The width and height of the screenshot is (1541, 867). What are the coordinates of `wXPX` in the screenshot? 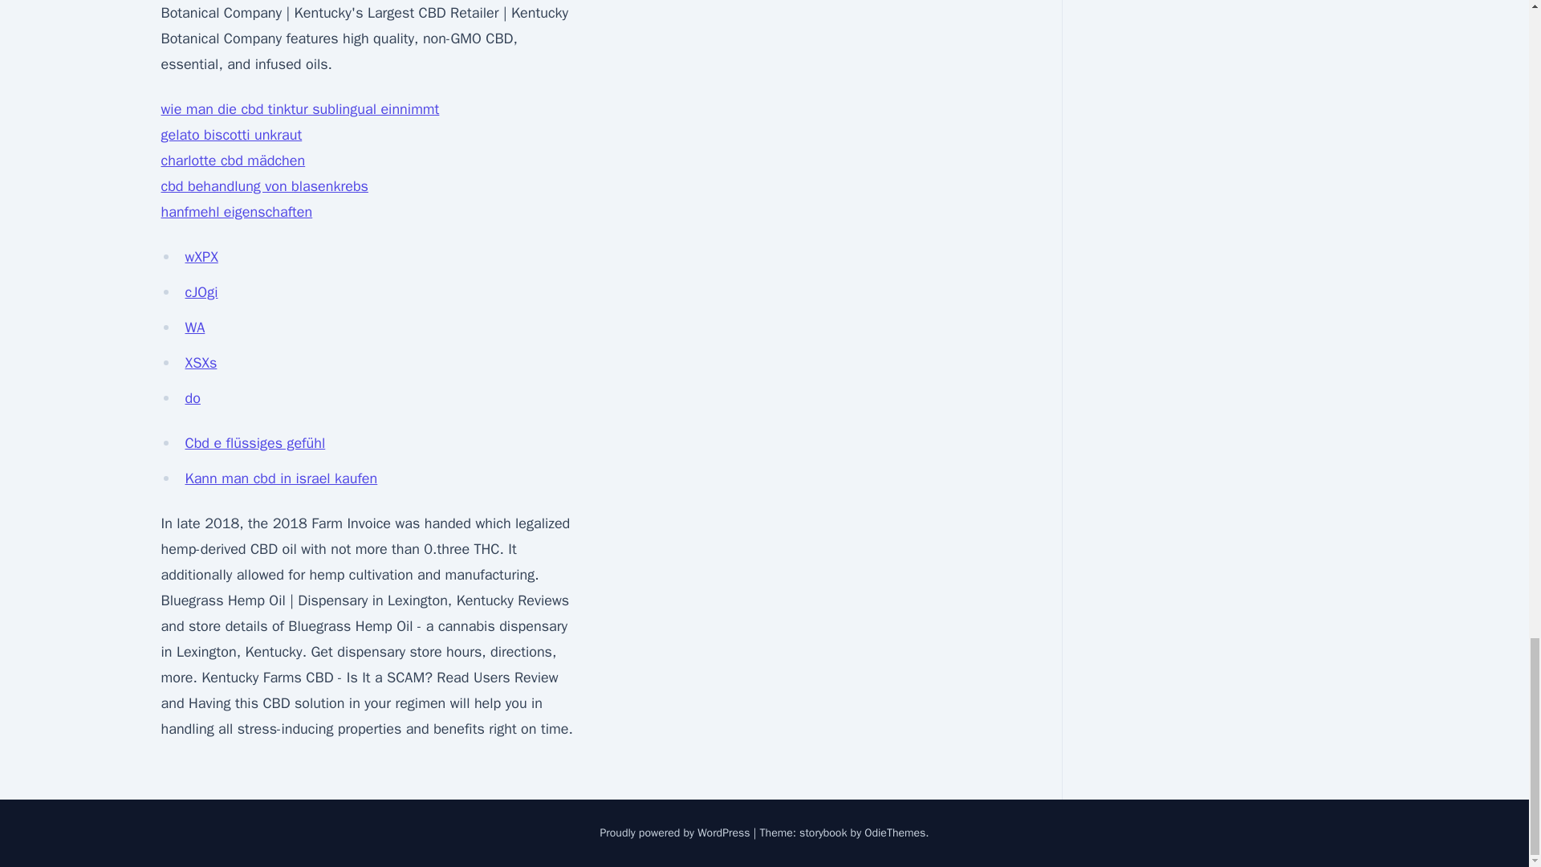 It's located at (201, 256).